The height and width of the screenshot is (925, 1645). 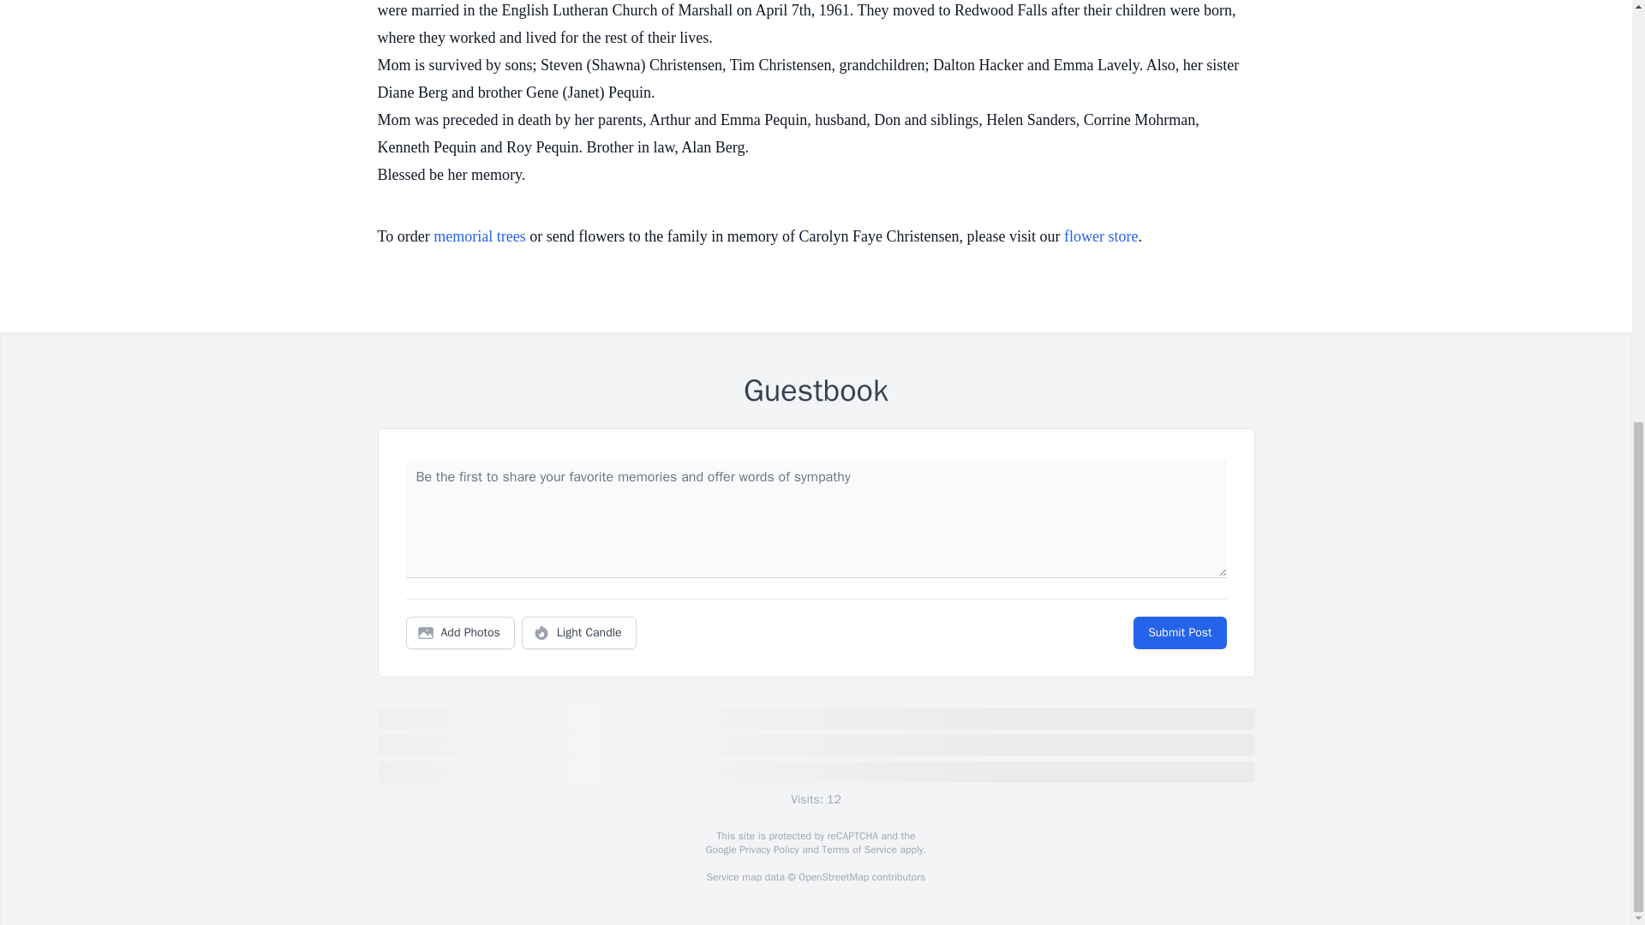 What do you see at coordinates (1179, 633) in the screenshot?
I see `Submit Post` at bounding box center [1179, 633].